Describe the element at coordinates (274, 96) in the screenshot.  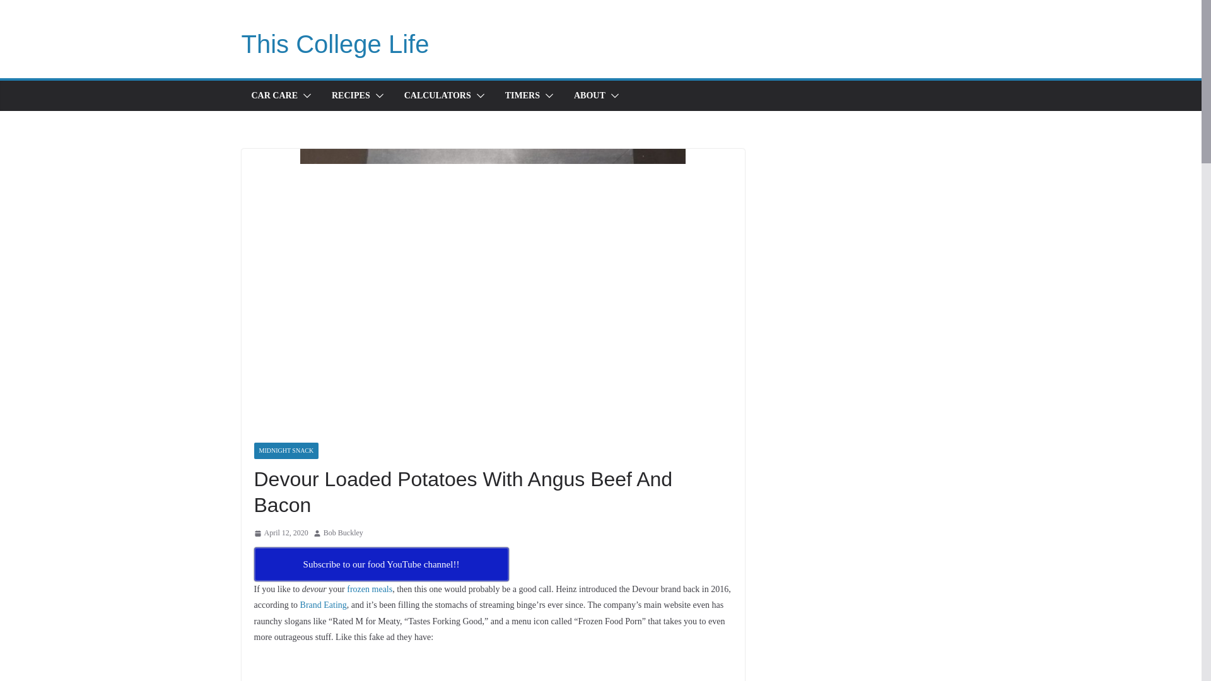
I see `CAR CARE` at that location.